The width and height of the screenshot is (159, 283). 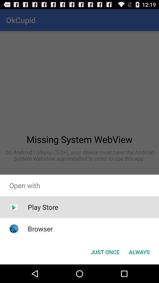 I want to click on scroll until the always, so click(x=139, y=252).